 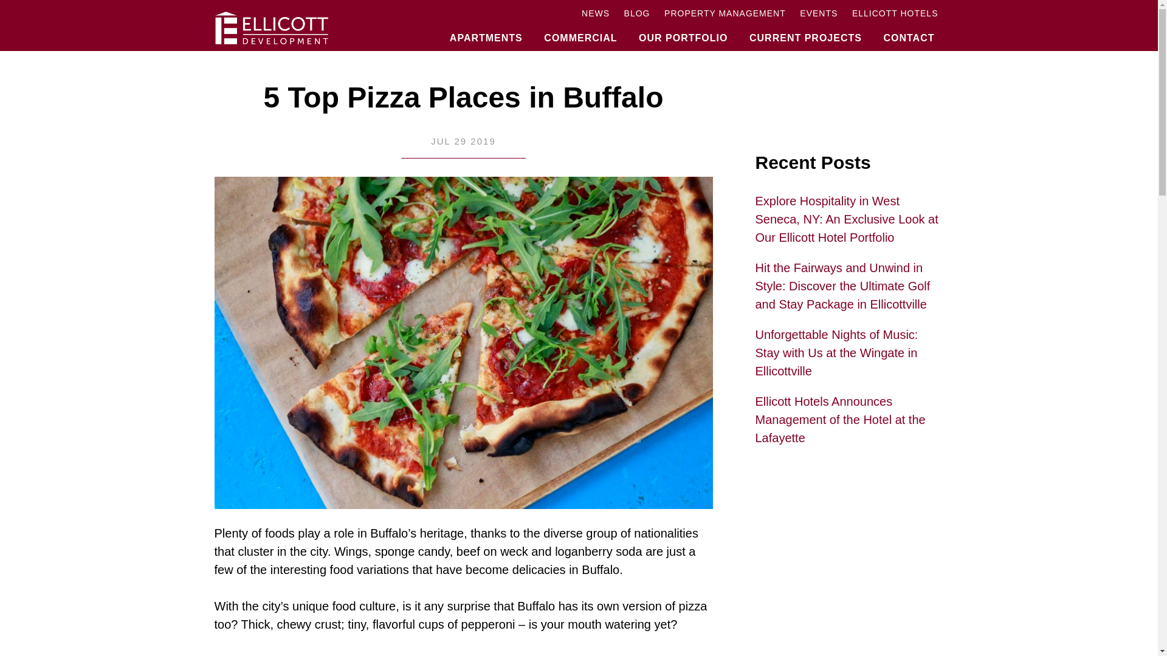 What do you see at coordinates (908, 32) in the screenshot?
I see `CONTACT` at bounding box center [908, 32].